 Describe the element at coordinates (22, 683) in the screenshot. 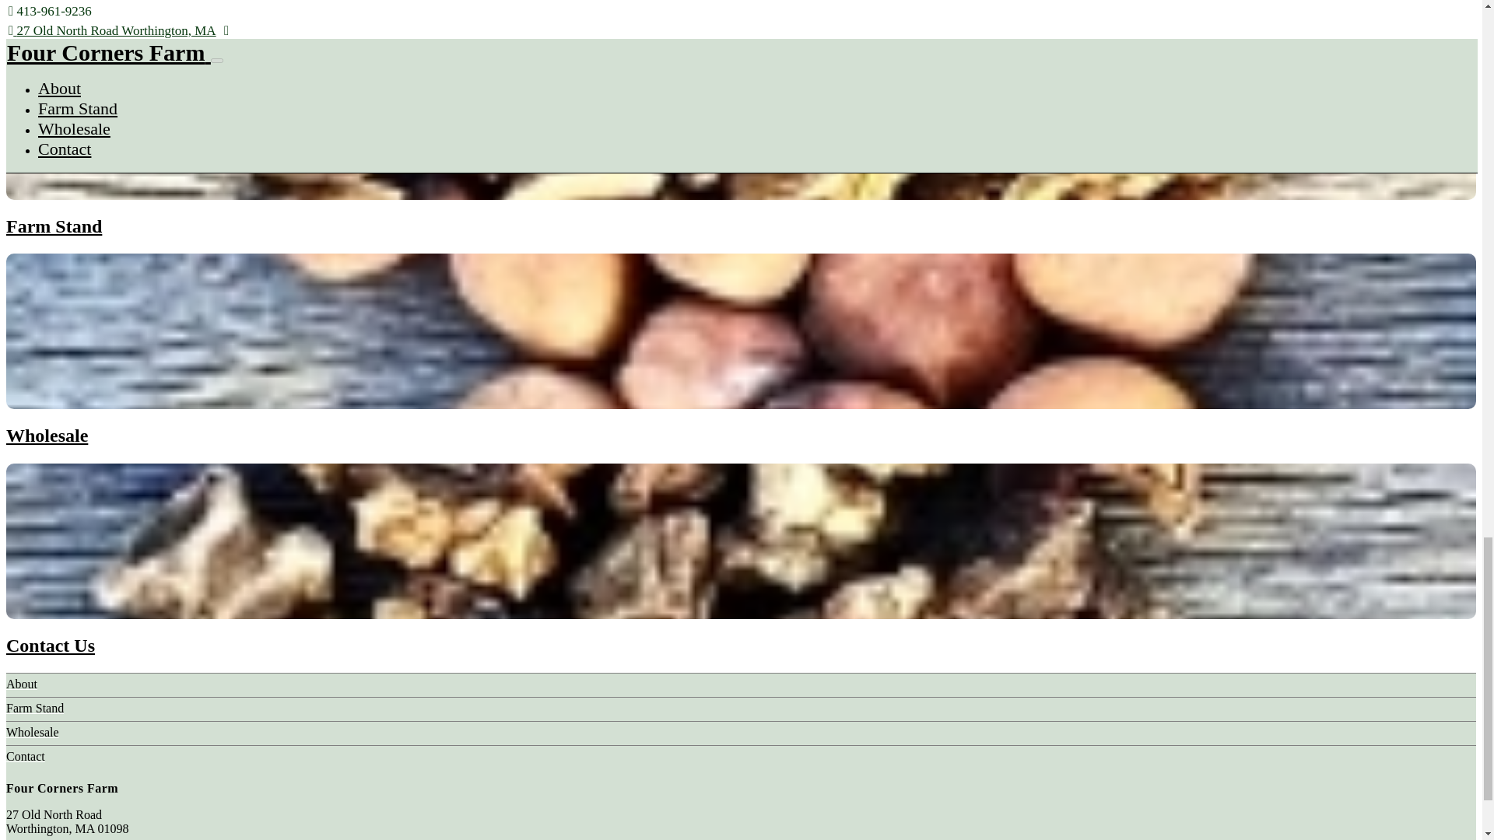

I see `About` at that location.